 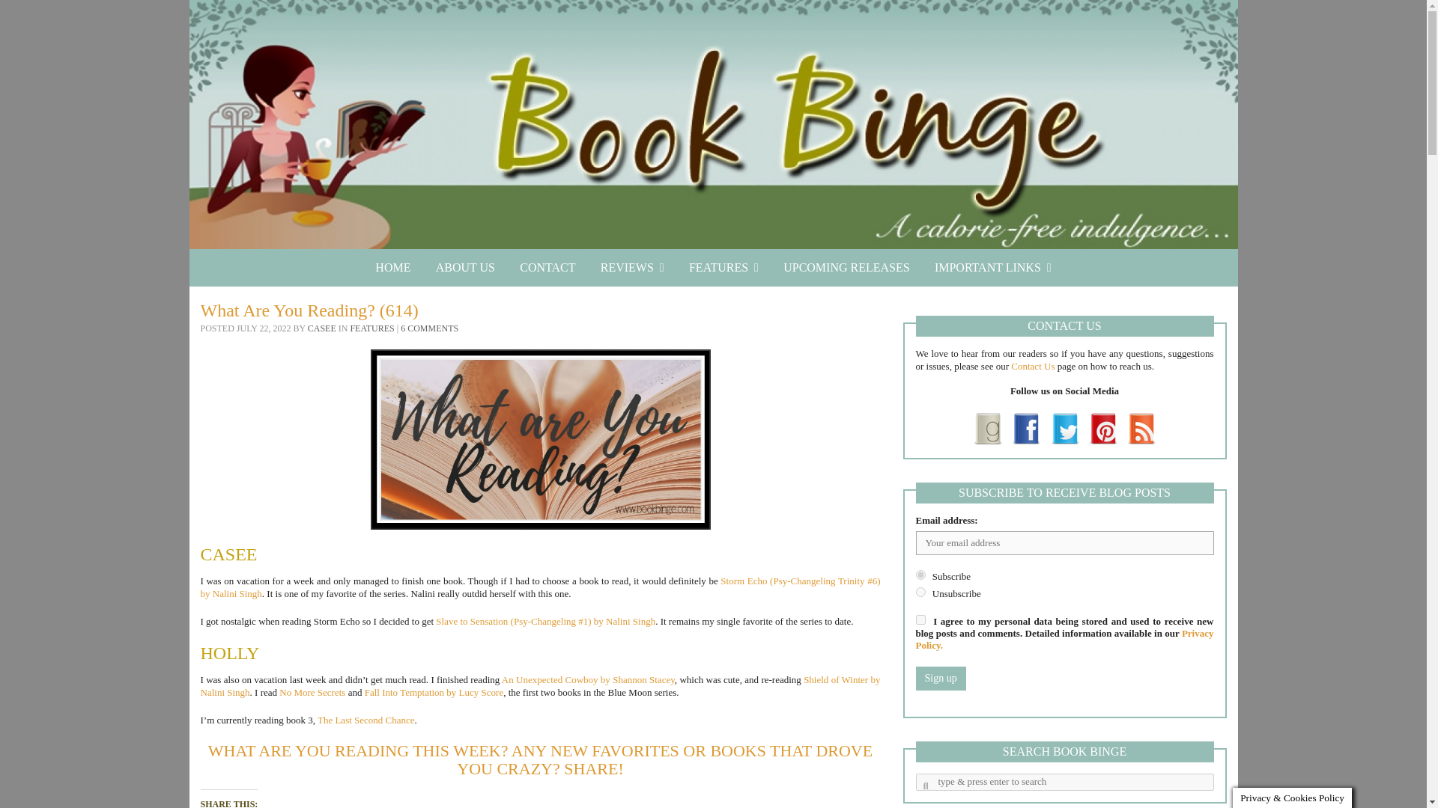 What do you see at coordinates (920, 593) in the screenshot?
I see `unsubscribe` at bounding box center [920, 593].